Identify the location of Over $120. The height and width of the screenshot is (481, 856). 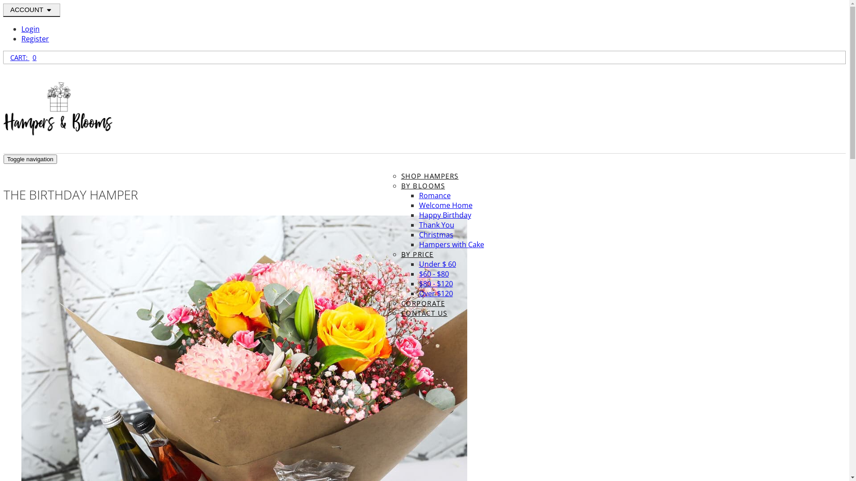
(436, 293).